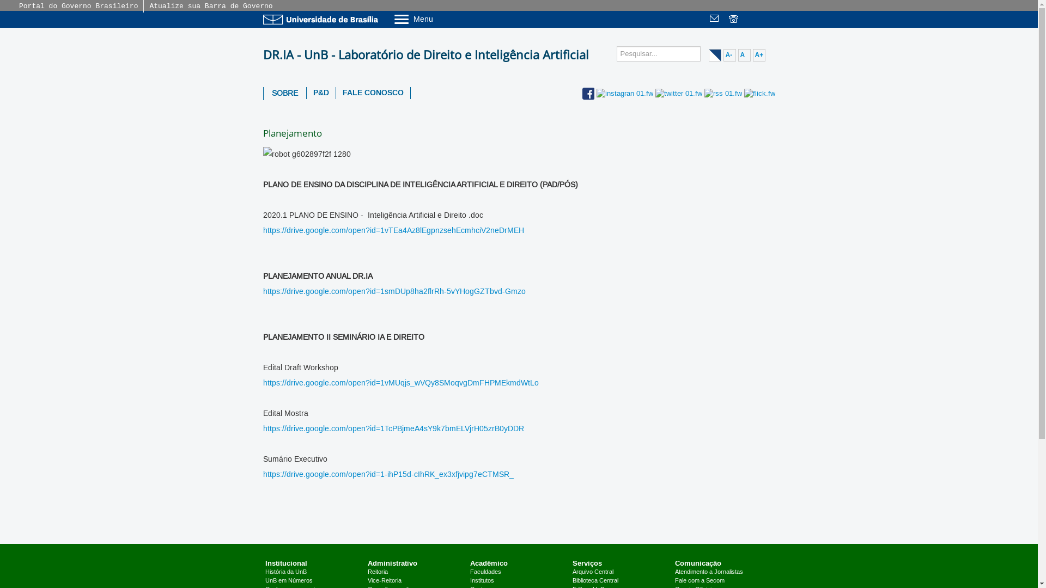 Image resolution: width=1046 pixels, height=588 pixels. I want to click on Webmail, so click(716, 20).